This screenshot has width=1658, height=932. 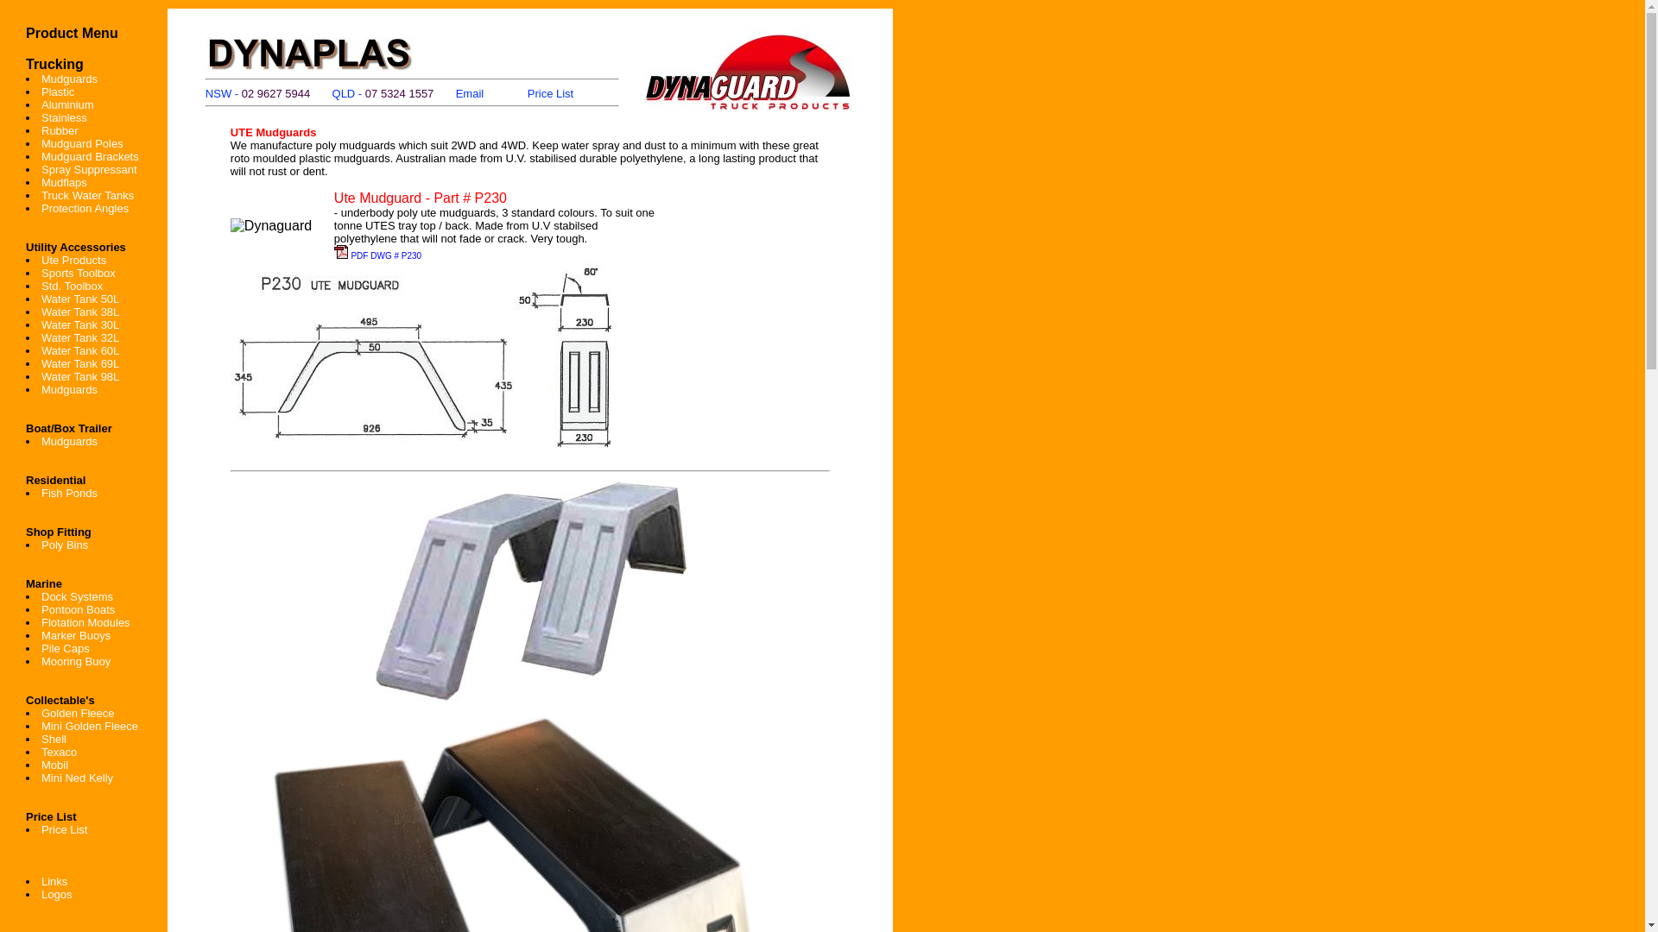 What do you see at coordinates (80, 338) in the screenshot?
I see `Water Tank 32L` at bounding box center [80, 338].